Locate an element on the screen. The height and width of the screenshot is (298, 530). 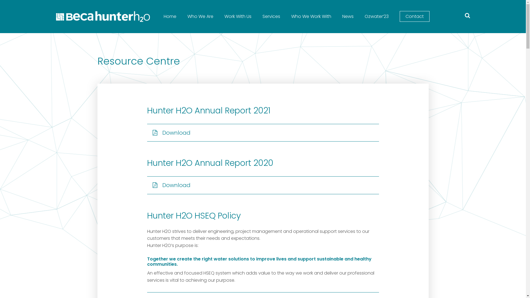
Work With Us is located at coordinates (238, 17).